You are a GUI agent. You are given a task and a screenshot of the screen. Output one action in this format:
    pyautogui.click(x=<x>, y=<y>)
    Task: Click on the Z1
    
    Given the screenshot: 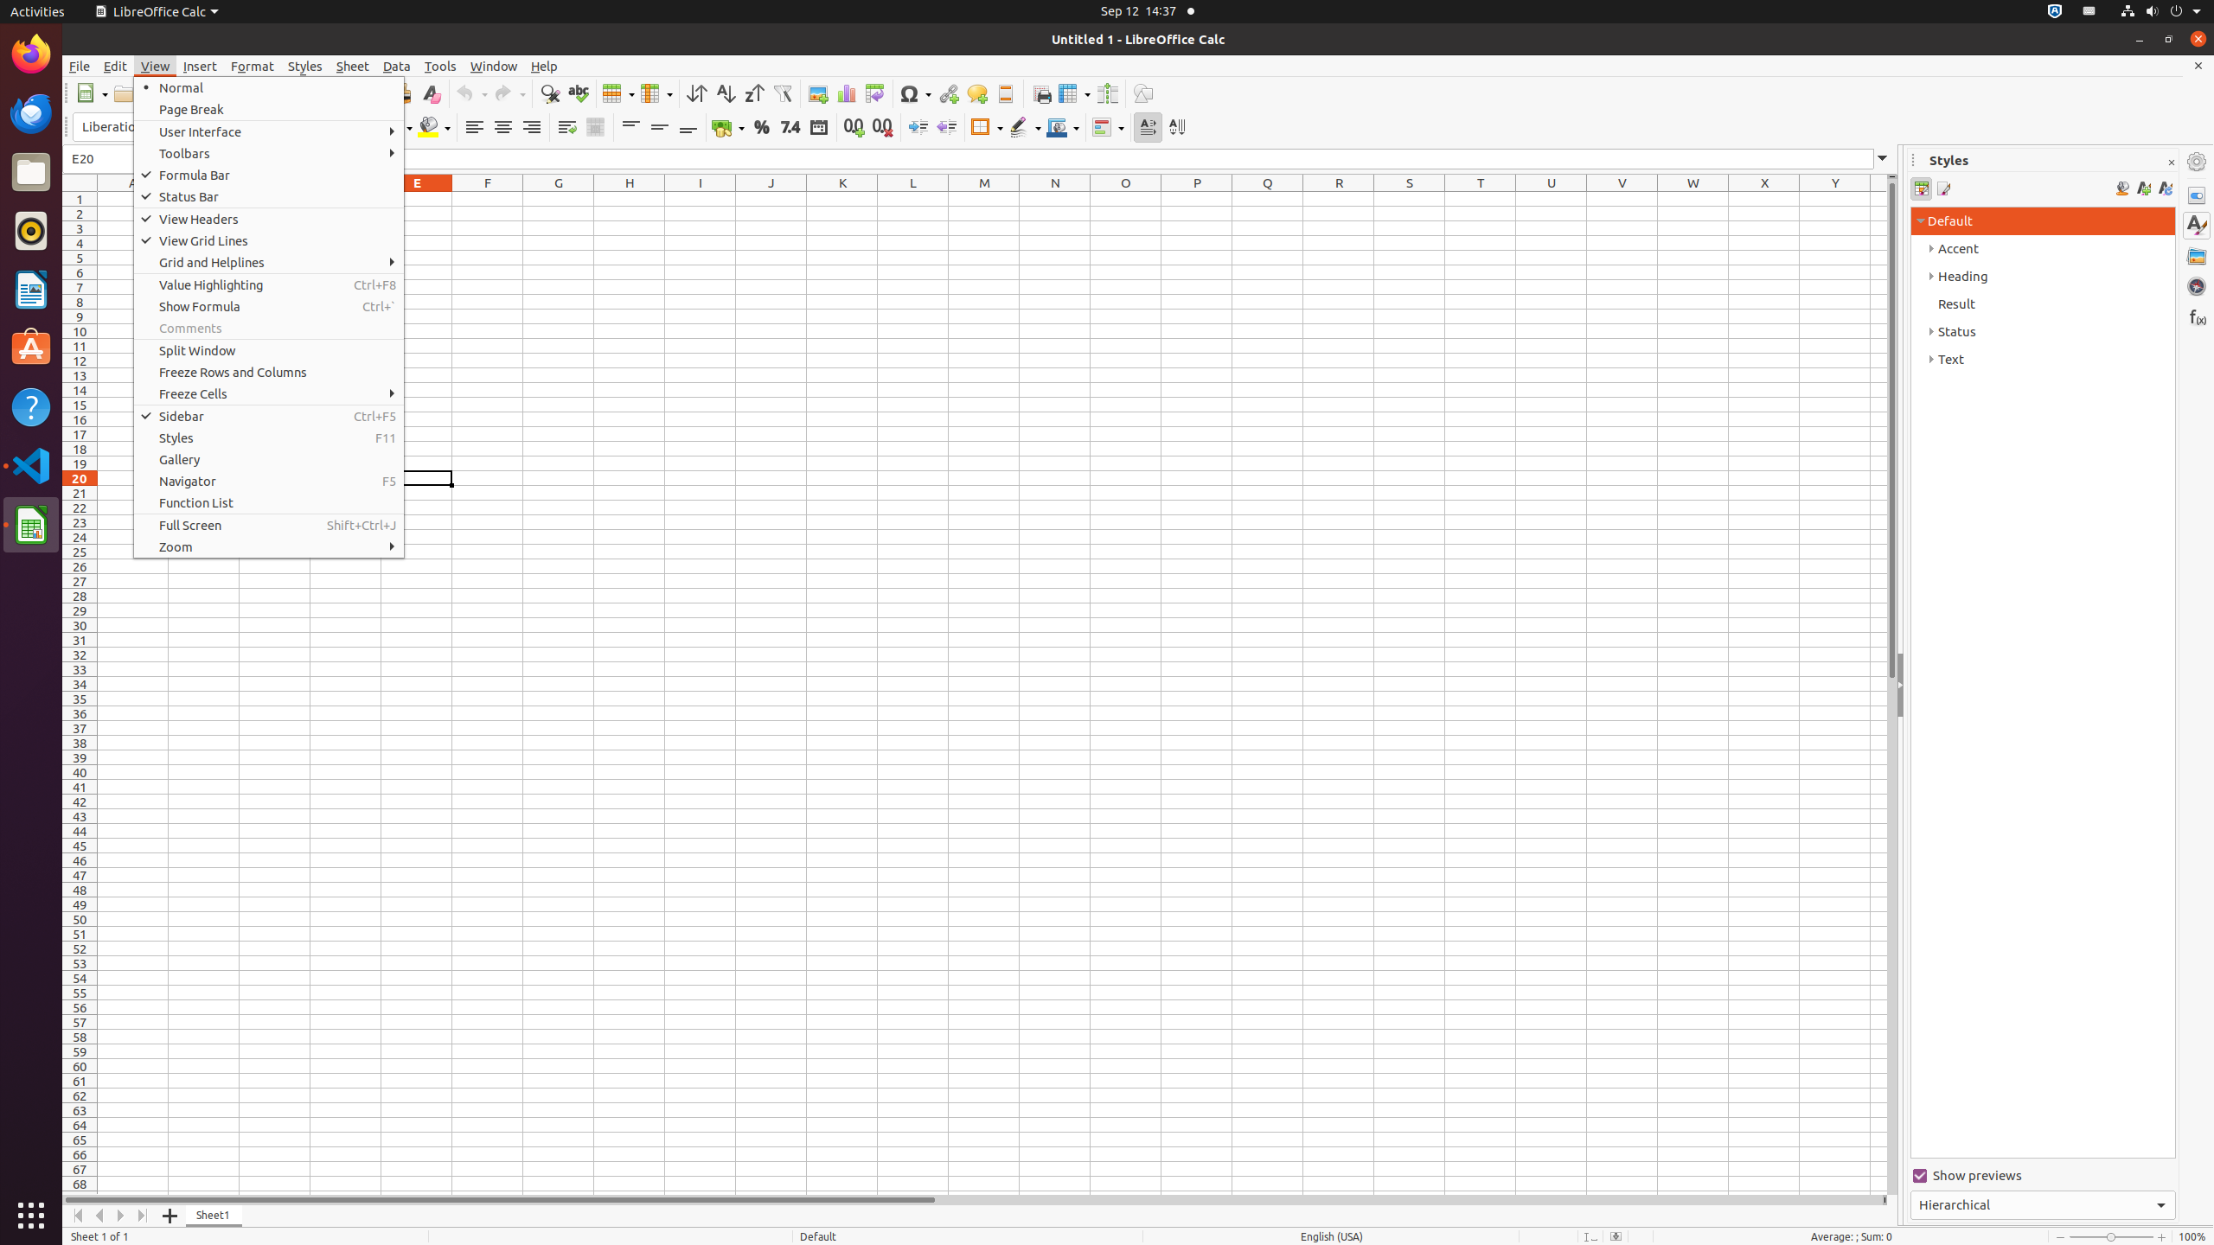 What is the action you would take?
    pyautogui.click(x=1878, y=199)
    